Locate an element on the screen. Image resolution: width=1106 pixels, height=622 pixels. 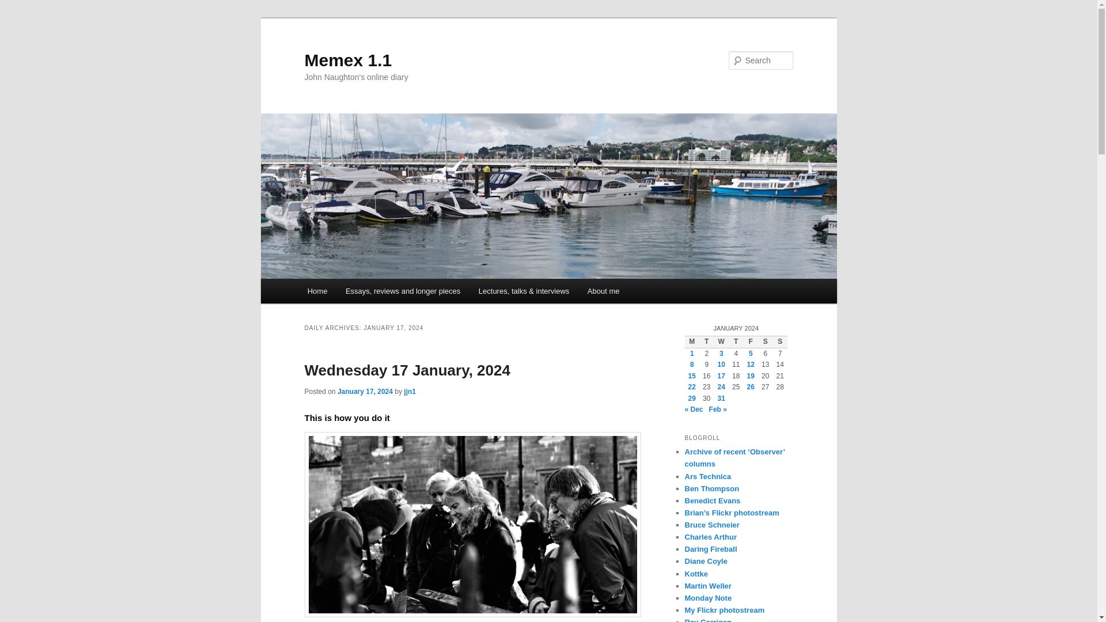
29 is located at coordinates (691, 398).